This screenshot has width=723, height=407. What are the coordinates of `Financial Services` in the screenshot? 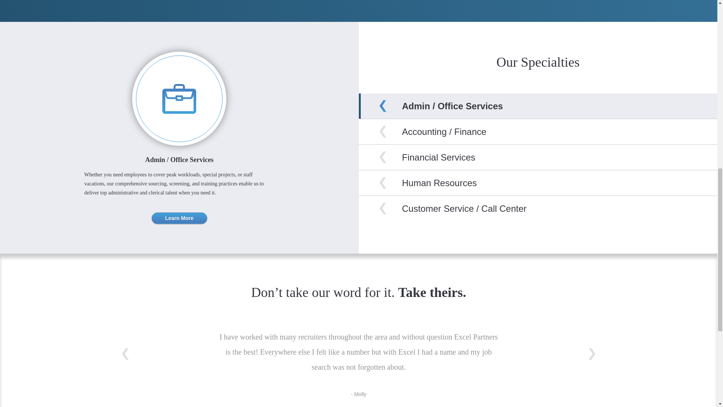 It's located at (439, 157).